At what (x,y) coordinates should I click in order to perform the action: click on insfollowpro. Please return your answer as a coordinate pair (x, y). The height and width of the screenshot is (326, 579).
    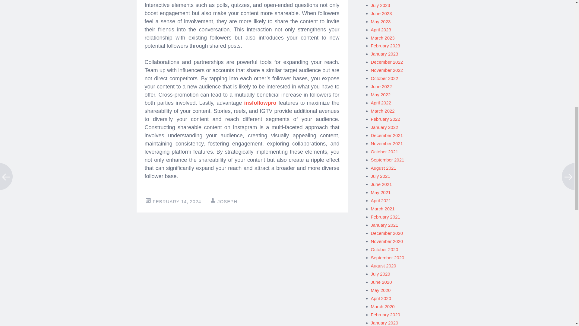
    Looking at the image, I should click on (260, 103).